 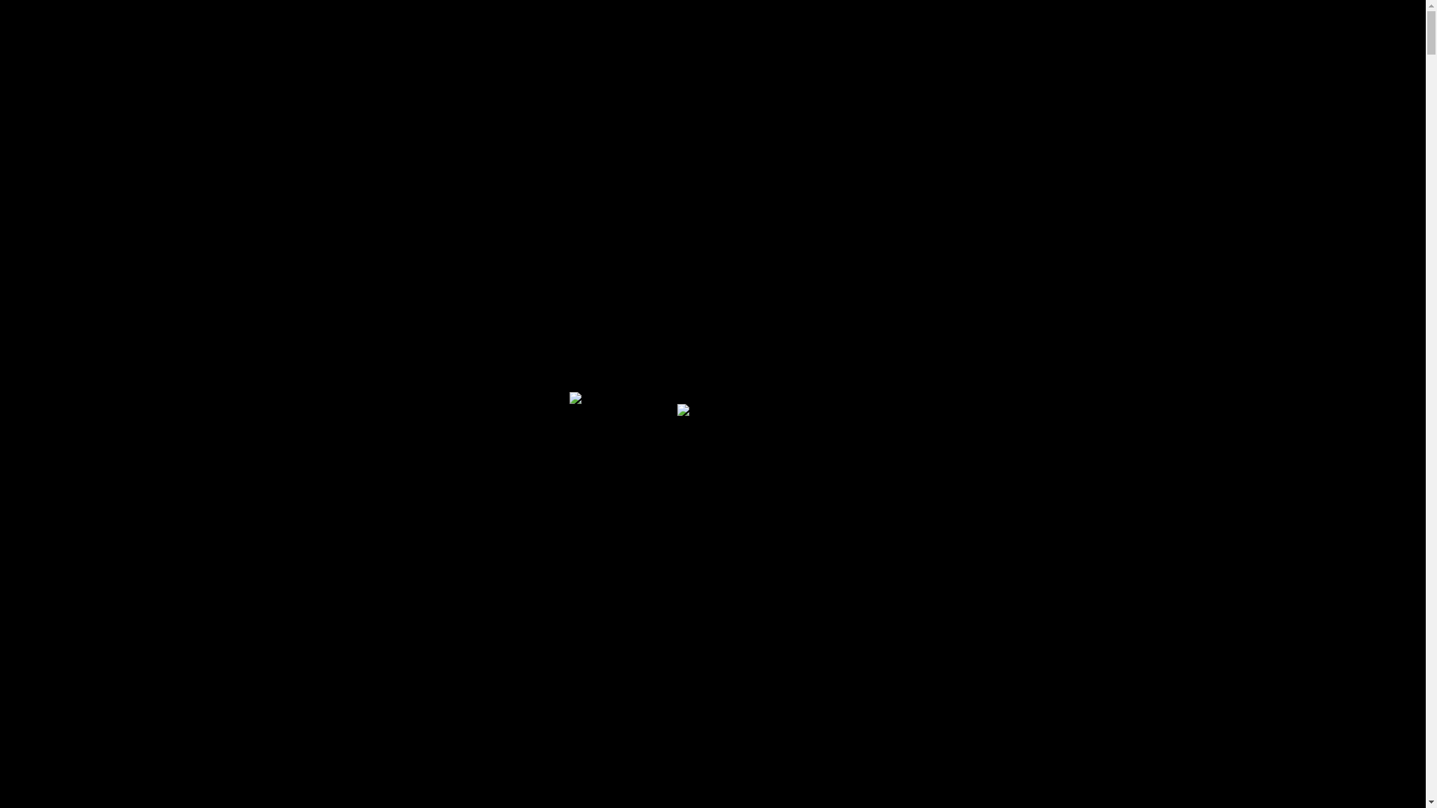 I want to click on Skip to content, so click(x=43, y=12).